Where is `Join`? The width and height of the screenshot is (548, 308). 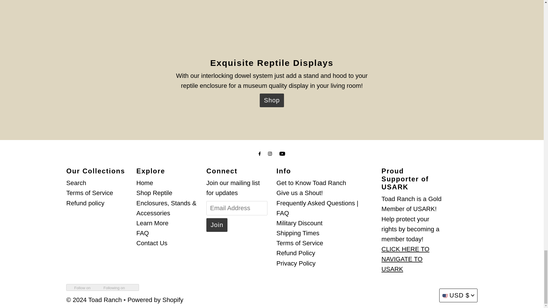
Join is located at coordinates (217, 225).